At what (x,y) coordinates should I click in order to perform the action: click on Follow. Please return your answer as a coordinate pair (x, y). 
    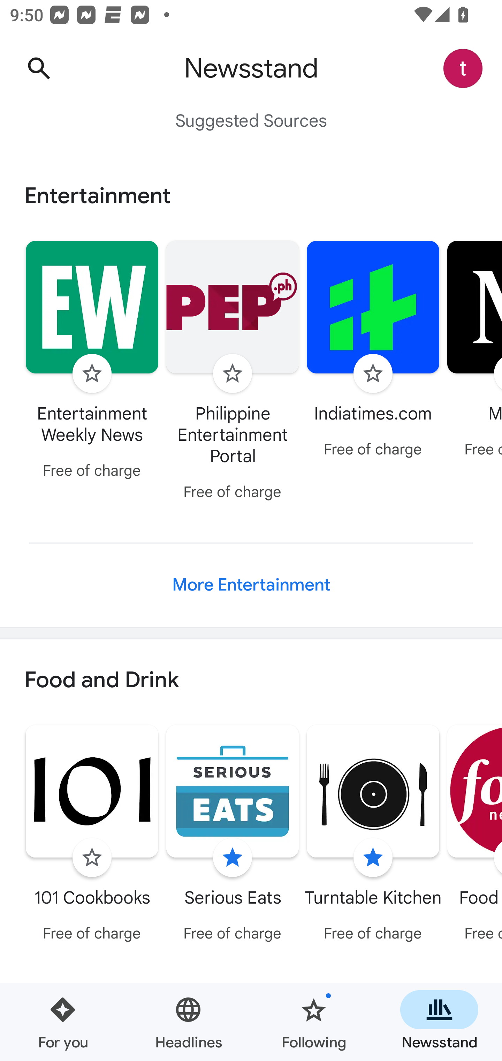
    Looking at the image, I should click on (232, 373).